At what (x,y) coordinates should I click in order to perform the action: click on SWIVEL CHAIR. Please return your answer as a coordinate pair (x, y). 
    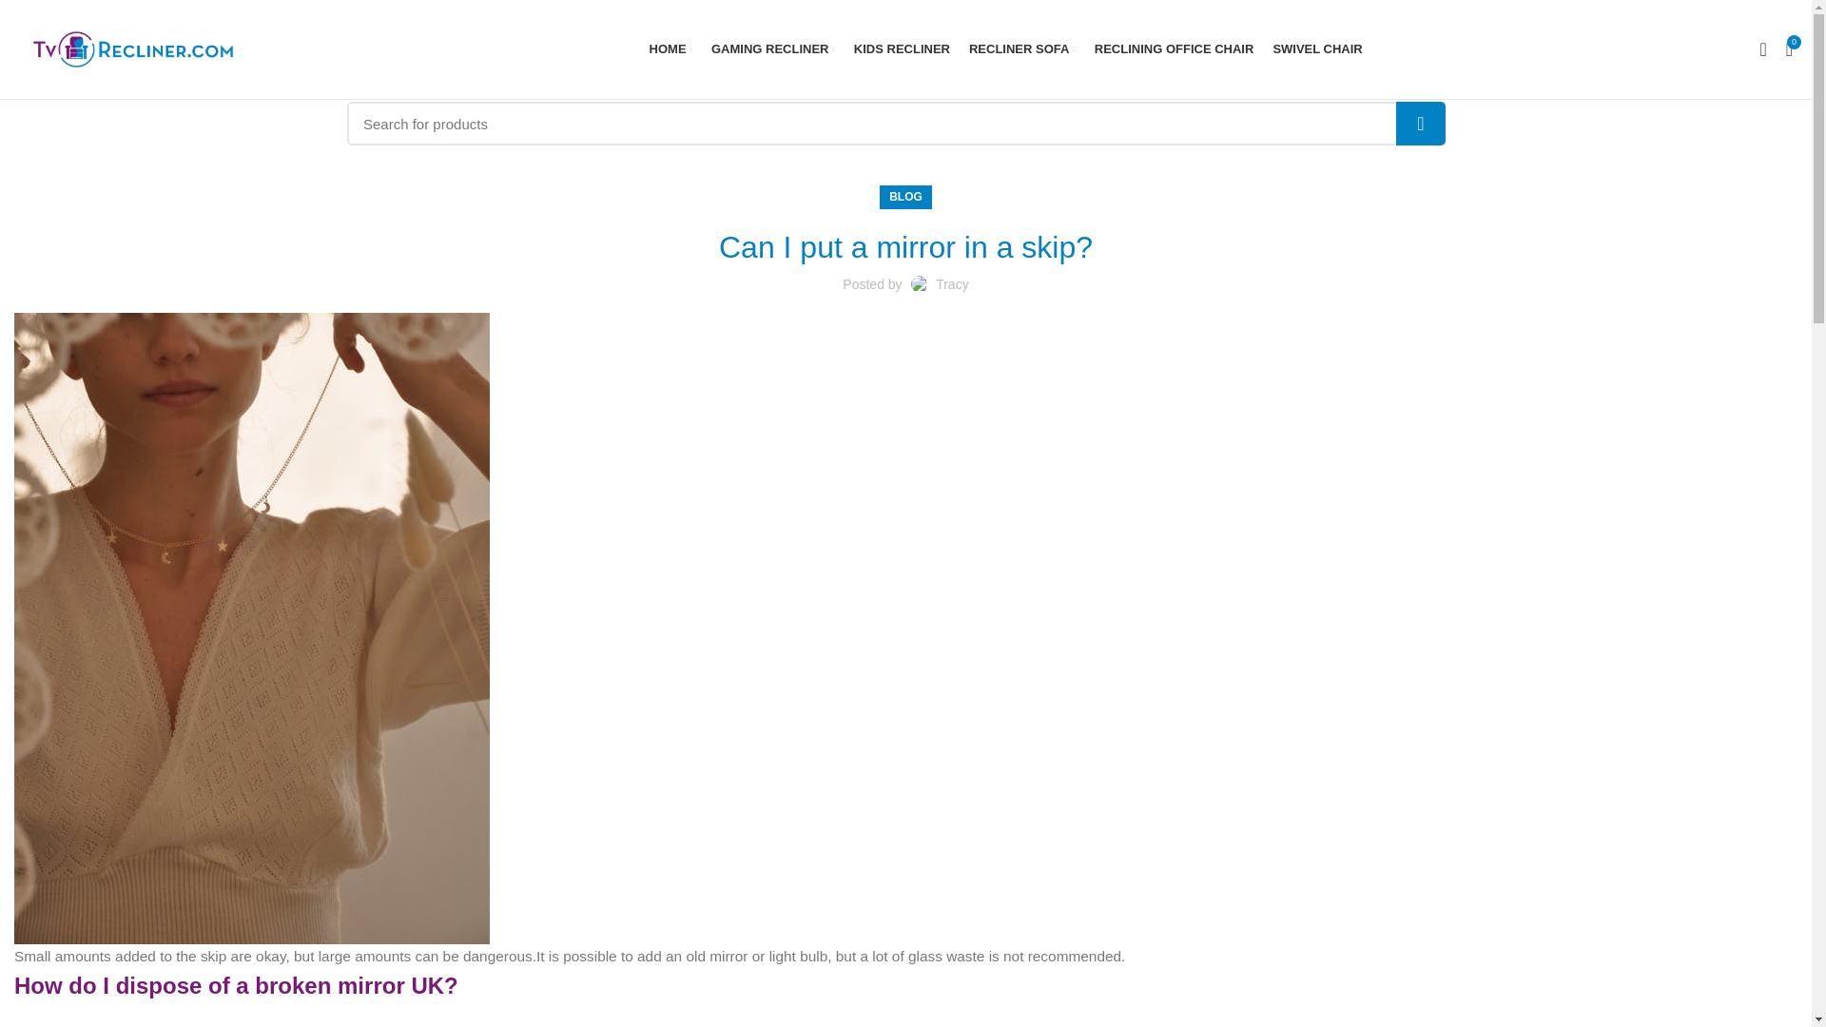
    Looking at the image, I should click on (1316, 49).